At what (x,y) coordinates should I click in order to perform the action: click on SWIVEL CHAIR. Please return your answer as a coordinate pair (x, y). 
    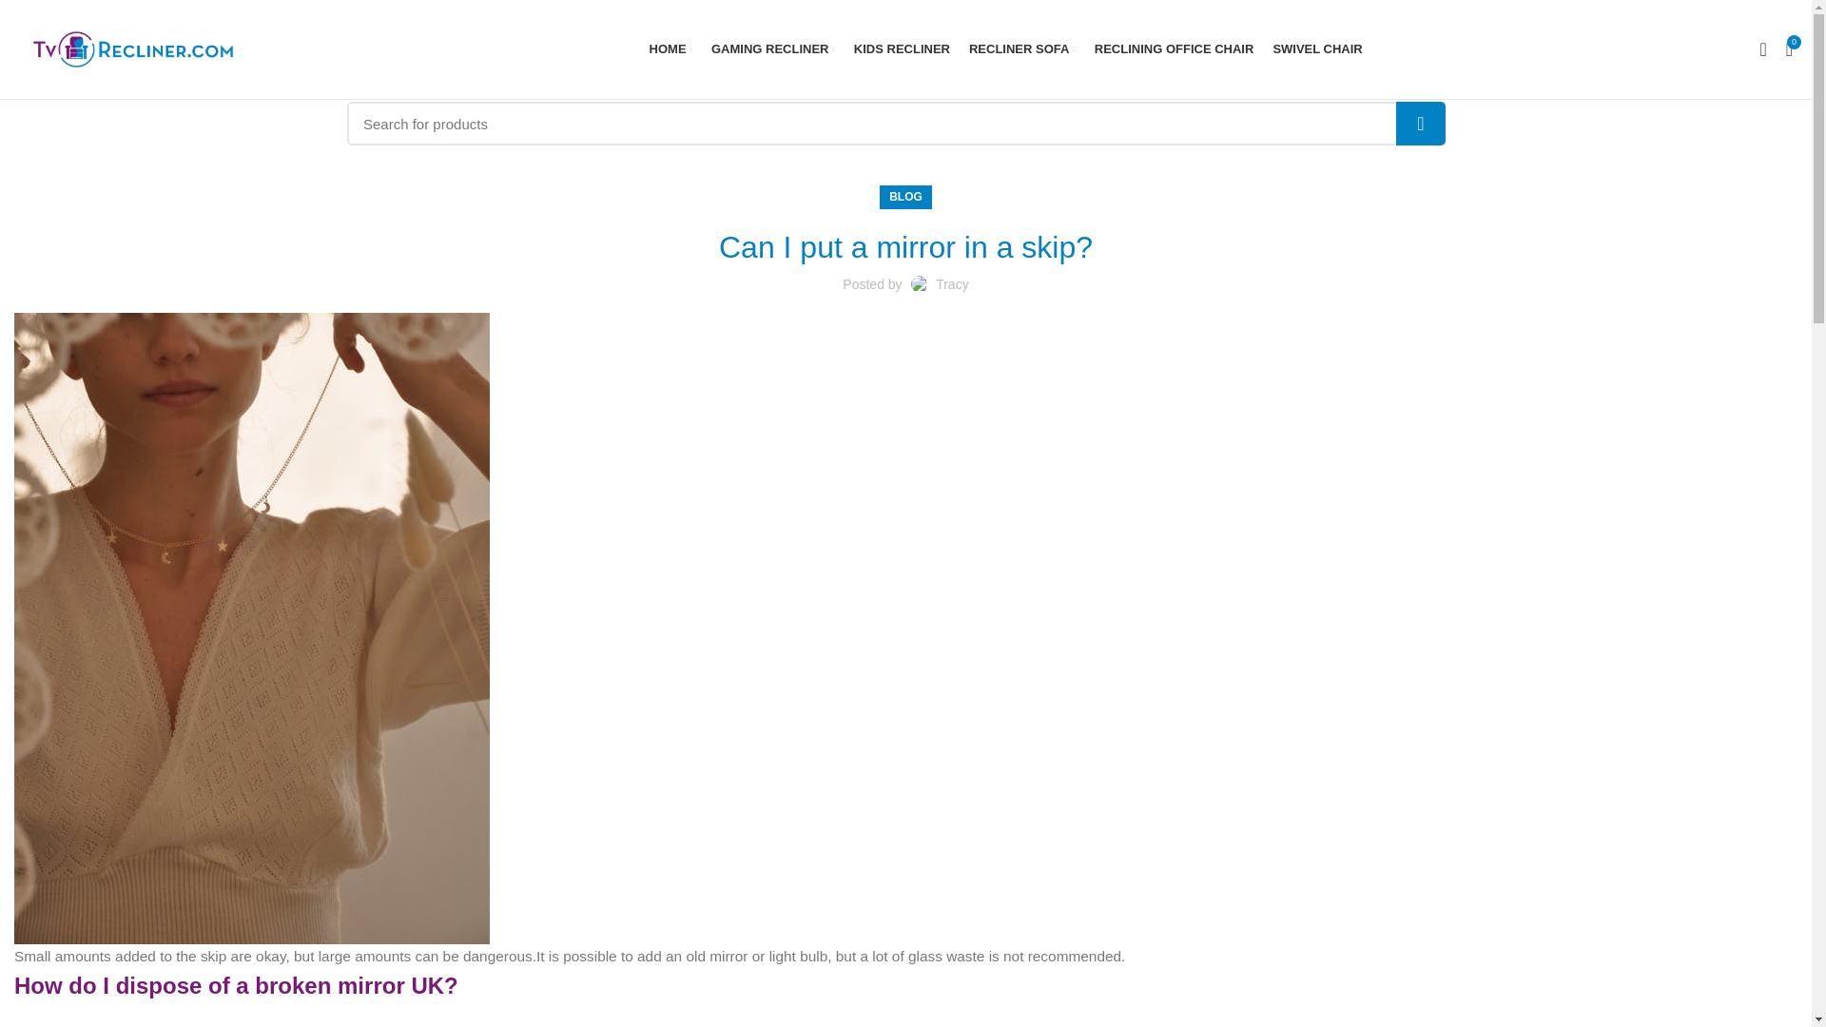
    Looking at the image, I should click on (1316, 49).